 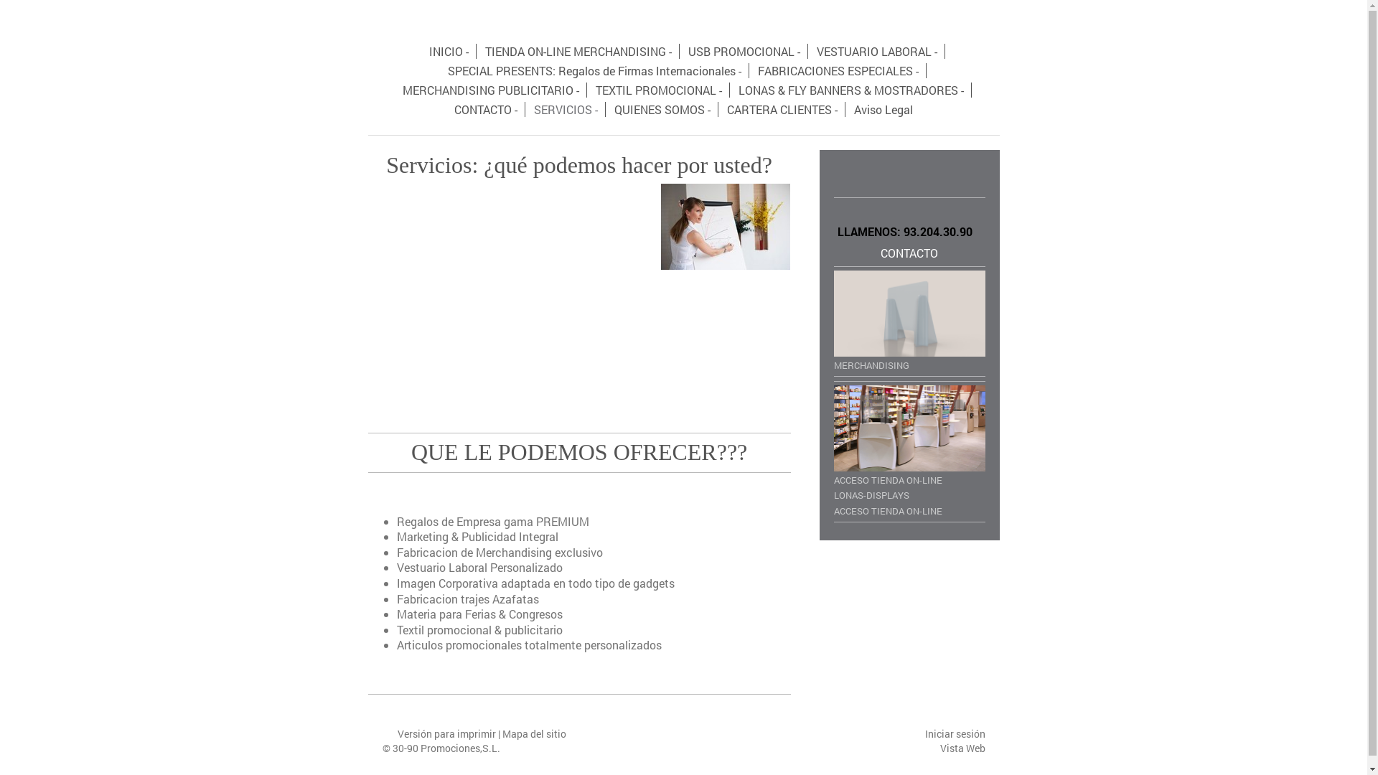 What do you see at coordinates (909, 253) in the screenshot?
I see `CONTACTO` at bounding box center [909, 253].